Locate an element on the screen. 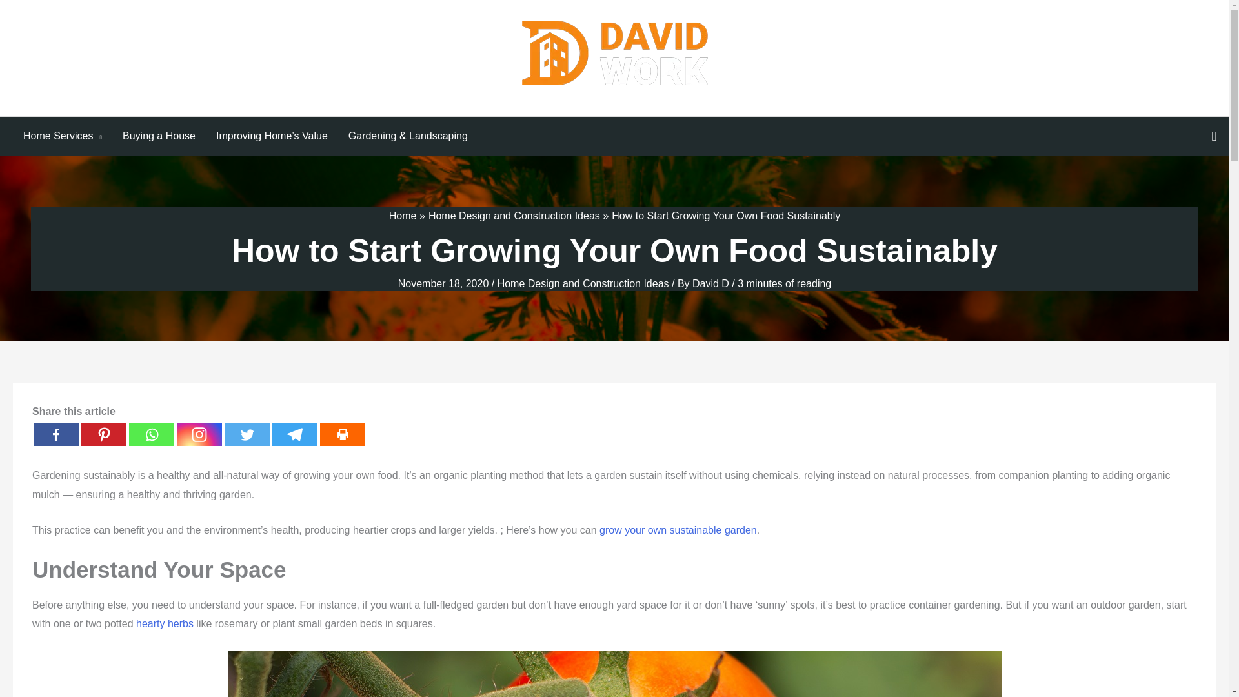 This screenshot has width=1239, height=697. hearty herbs is located at coordinates (165, 623).